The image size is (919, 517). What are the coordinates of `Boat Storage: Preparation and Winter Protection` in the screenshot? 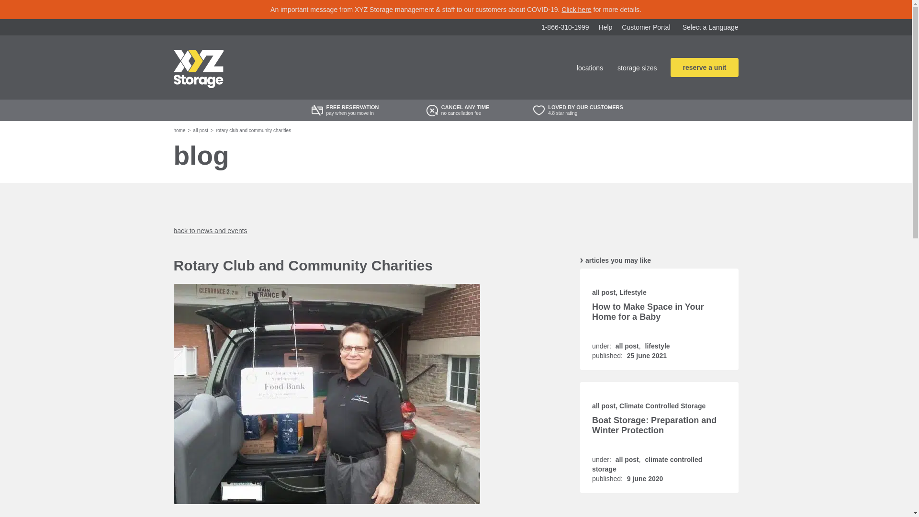 It's located at (654, 425).